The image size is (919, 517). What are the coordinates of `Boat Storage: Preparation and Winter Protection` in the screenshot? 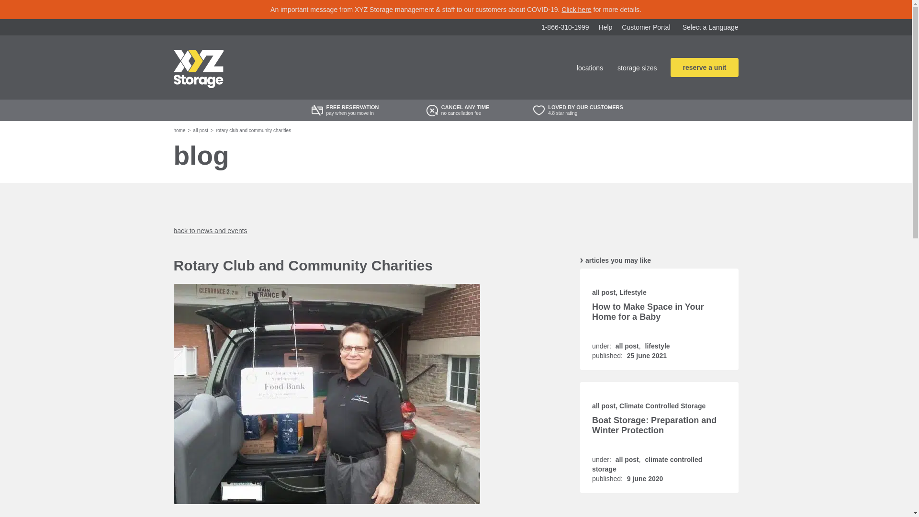 It's located at (654, 425).